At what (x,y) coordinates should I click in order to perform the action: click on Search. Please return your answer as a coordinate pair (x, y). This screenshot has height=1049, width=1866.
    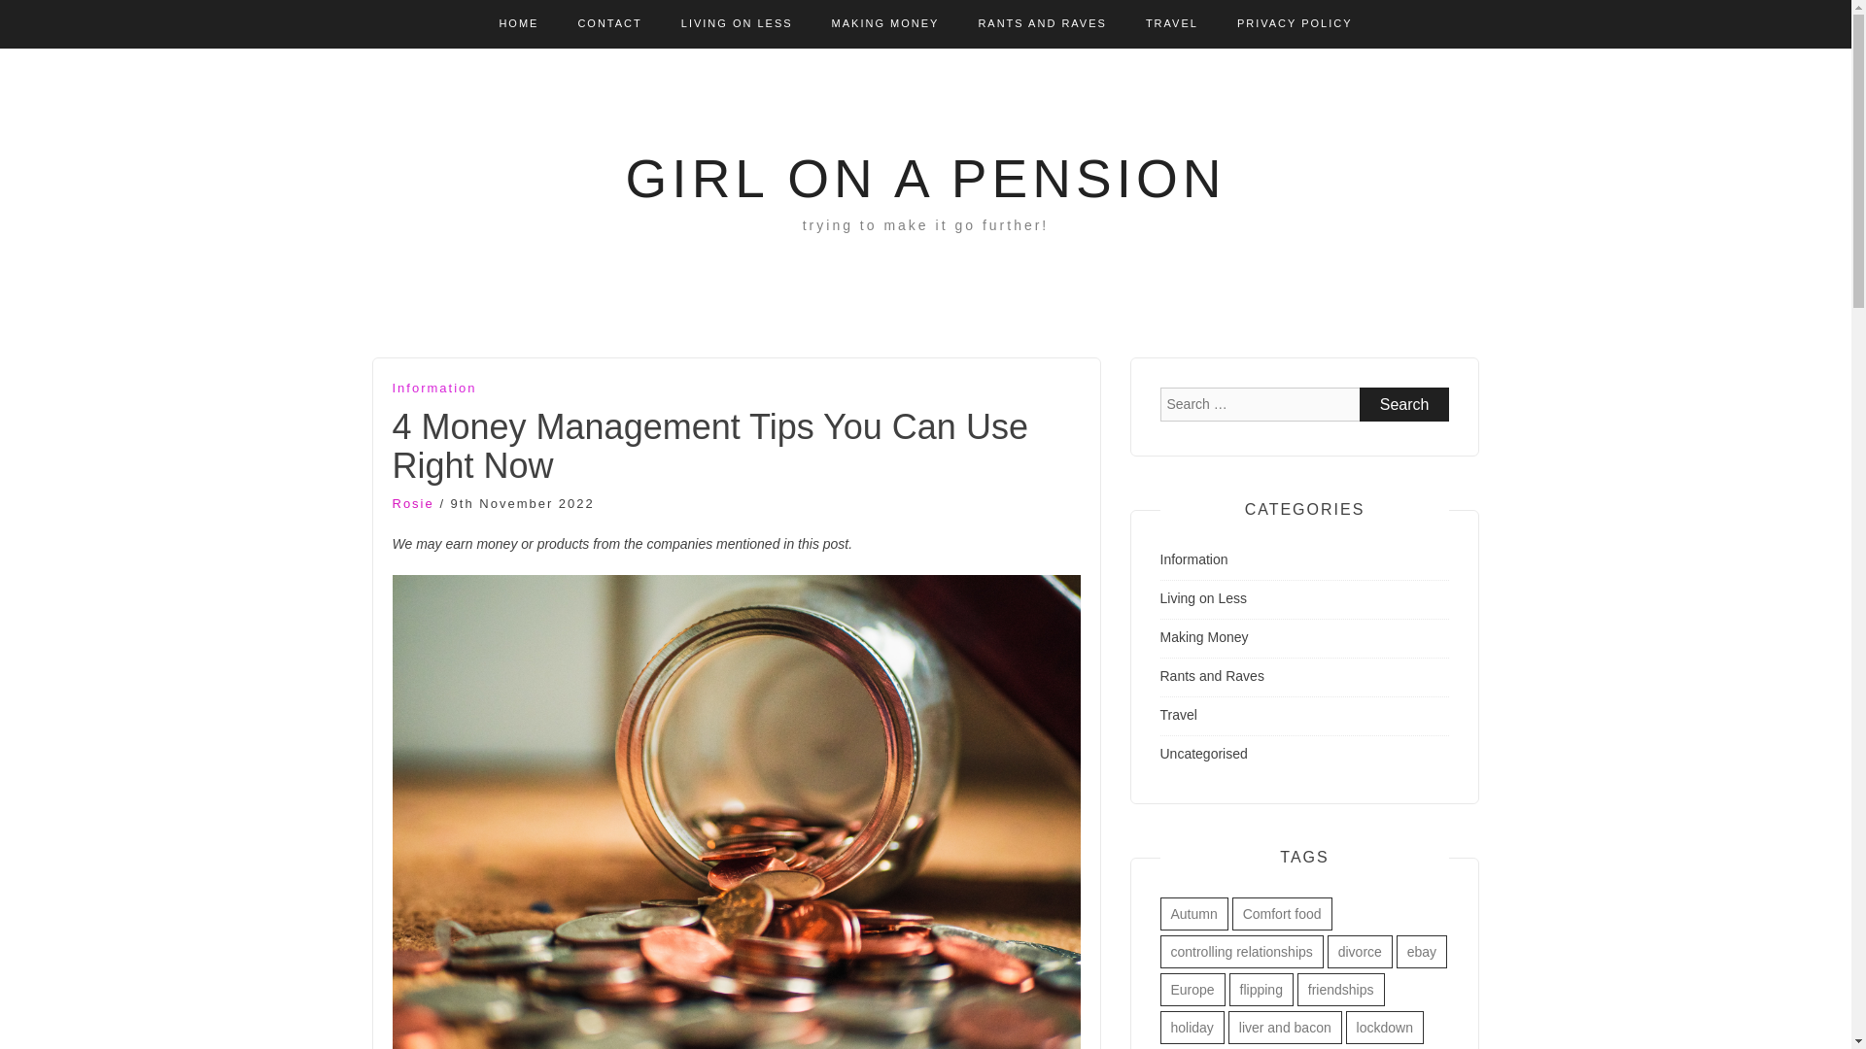
    Looking at the image, I should click on (1404, 404).